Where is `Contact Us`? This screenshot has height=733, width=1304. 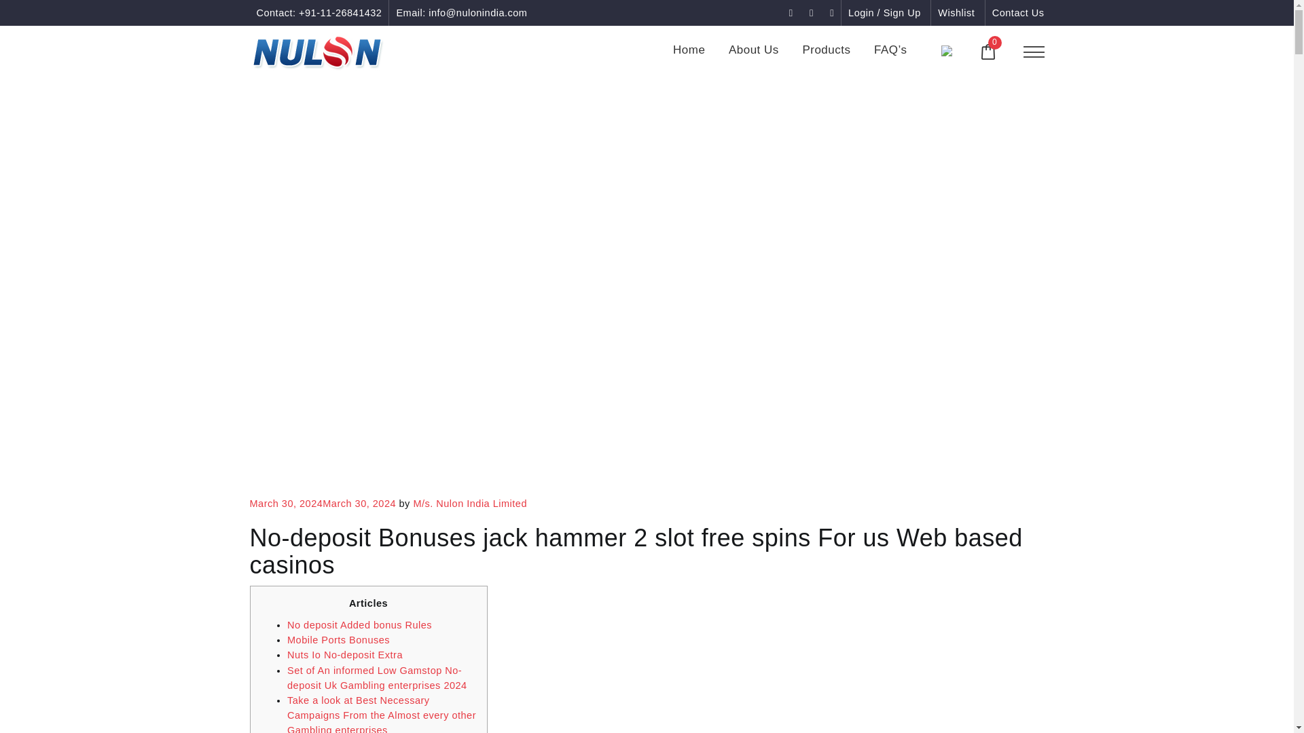
Contact Us is located at coordinates (1018, 12).